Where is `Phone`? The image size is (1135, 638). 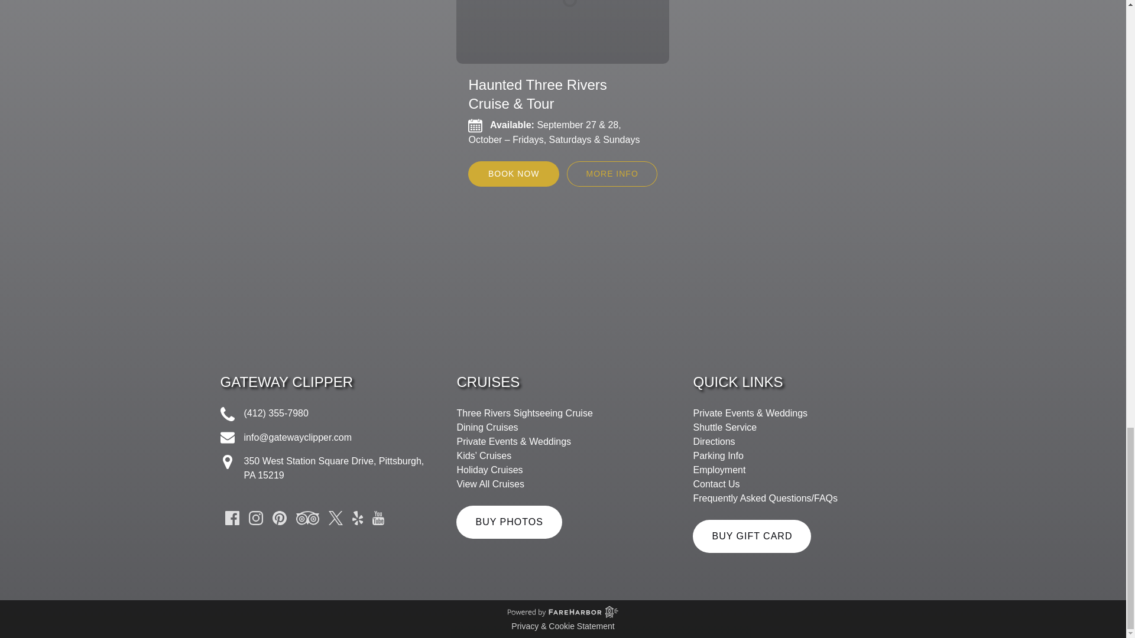
Phone is located at coordinates (227, 413).